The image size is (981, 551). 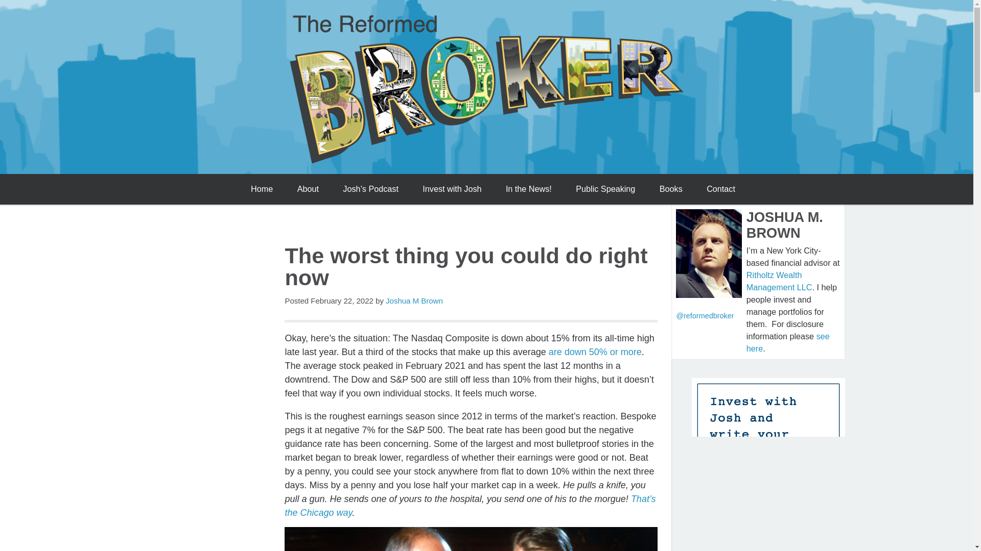 I want to click on Invest with Josh, so click(x=452, y=189).